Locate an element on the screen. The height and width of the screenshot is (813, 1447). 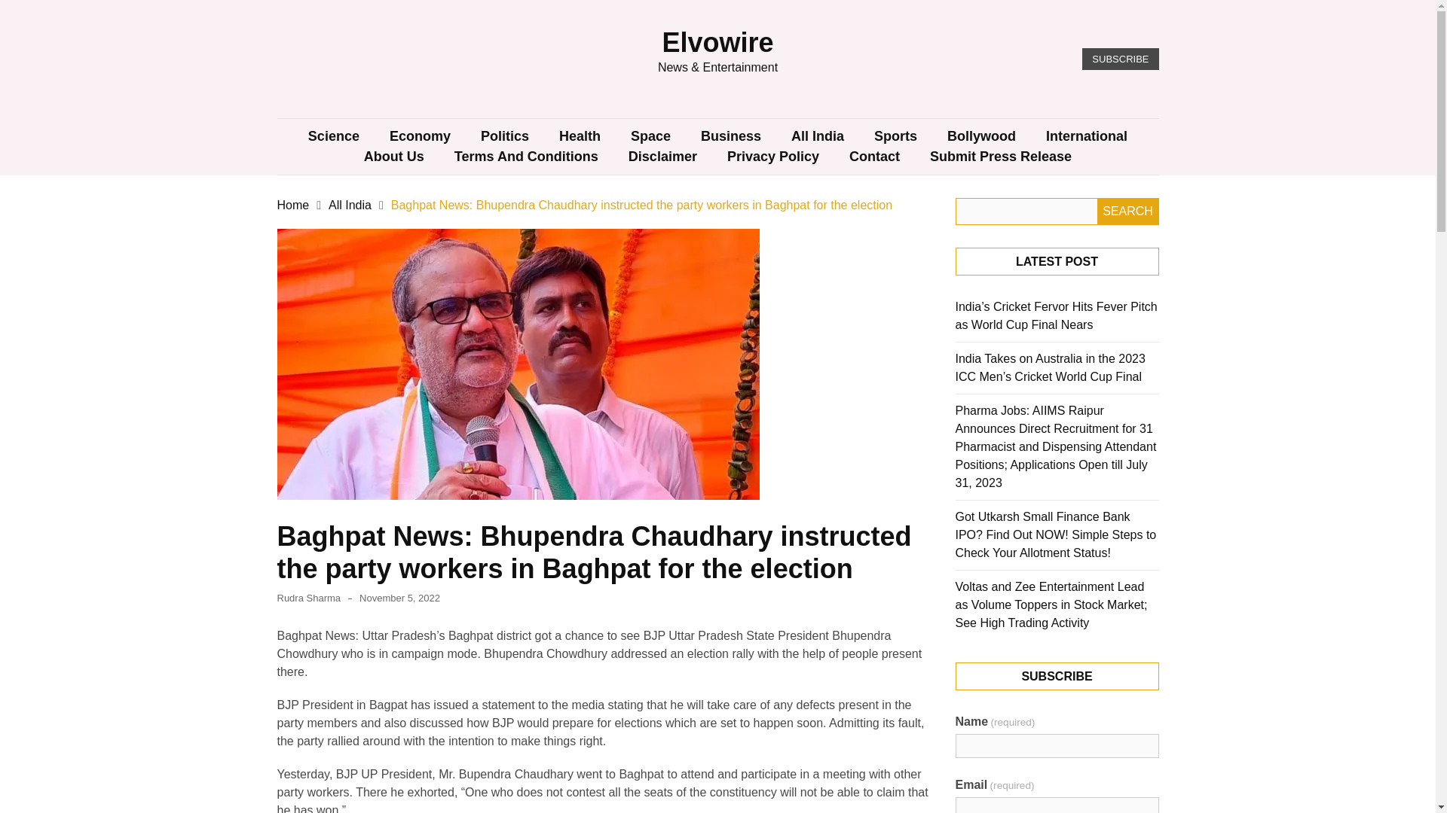
Economy is located at coordinates (421, 137).